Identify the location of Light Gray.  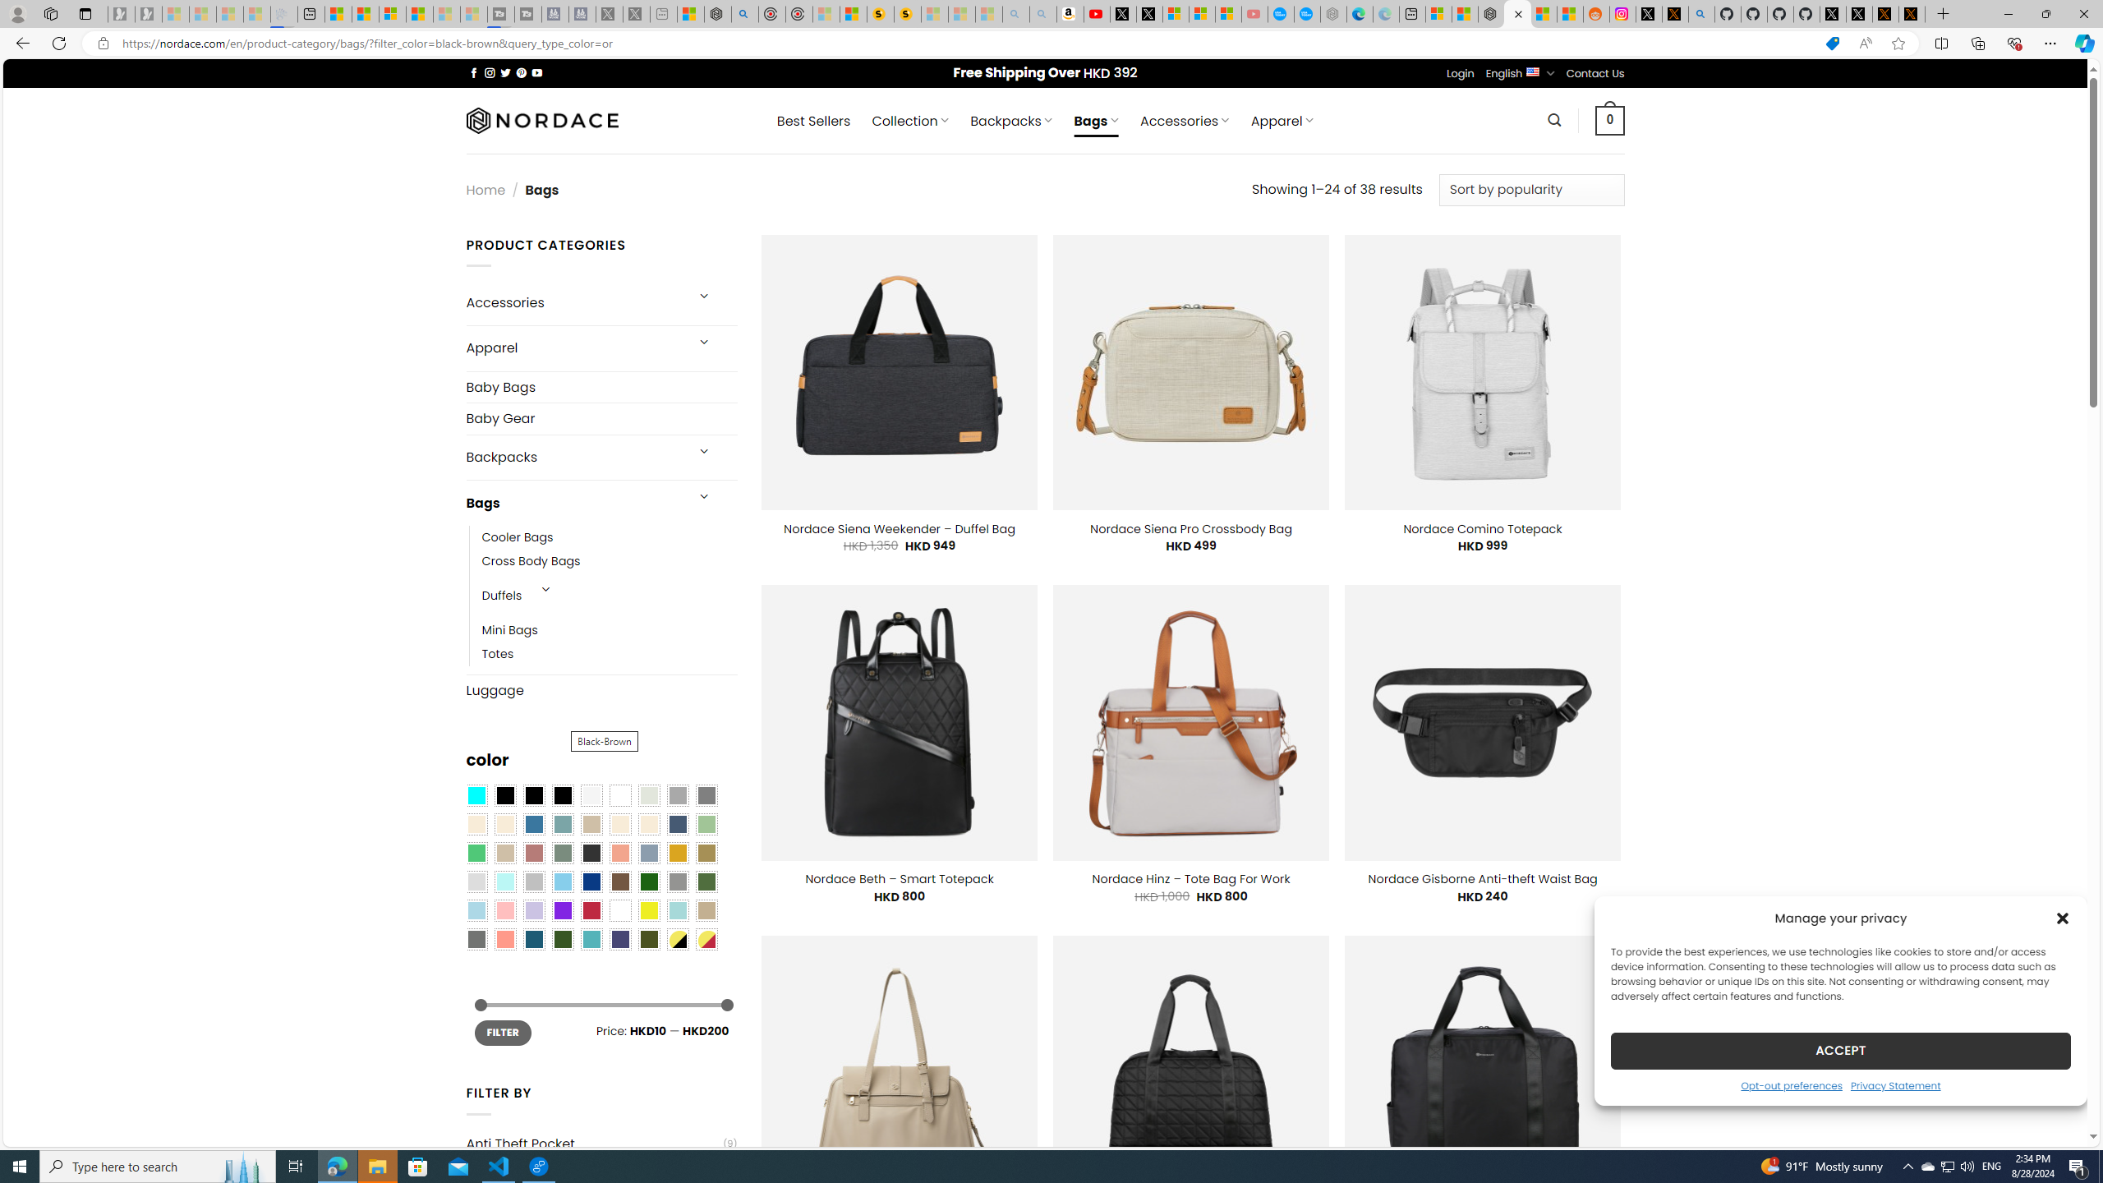
(476, 882).